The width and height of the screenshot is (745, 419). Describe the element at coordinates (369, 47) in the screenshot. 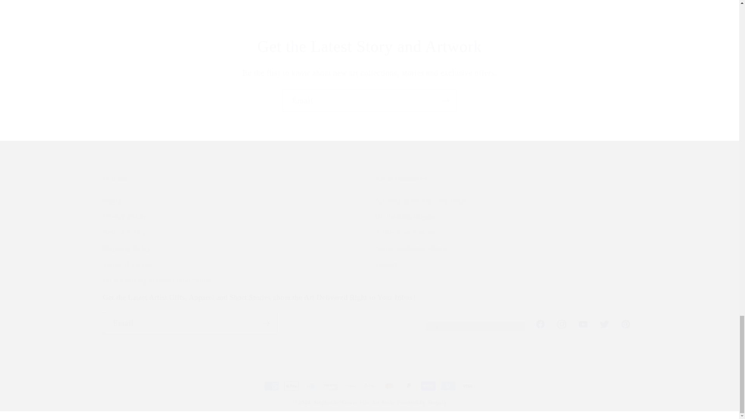

I see `Get the Latest Story and Artwork` at that location.